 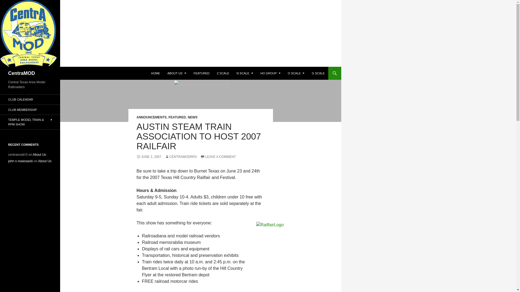 What do you see at coordinates (155, 73) in the screenshot?
I see `Home` at bounding box center [155, 73].